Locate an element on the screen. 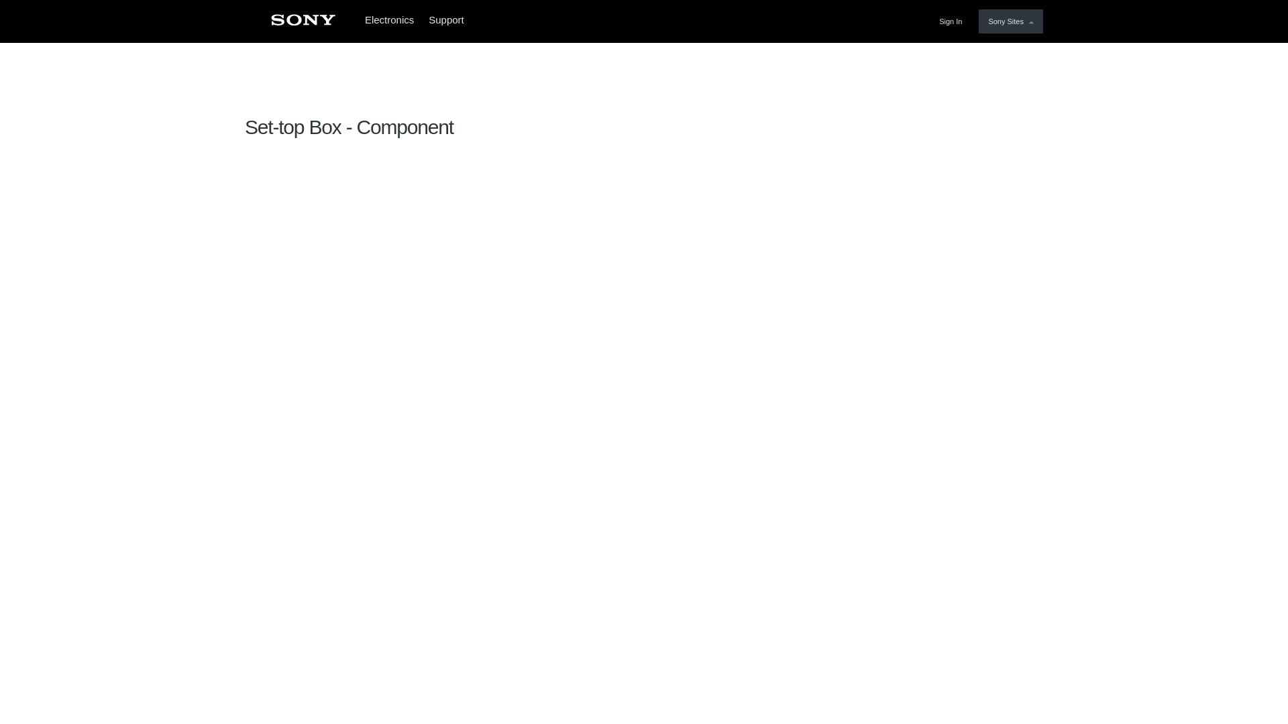  Electronics is located at coordinates (389, 21).